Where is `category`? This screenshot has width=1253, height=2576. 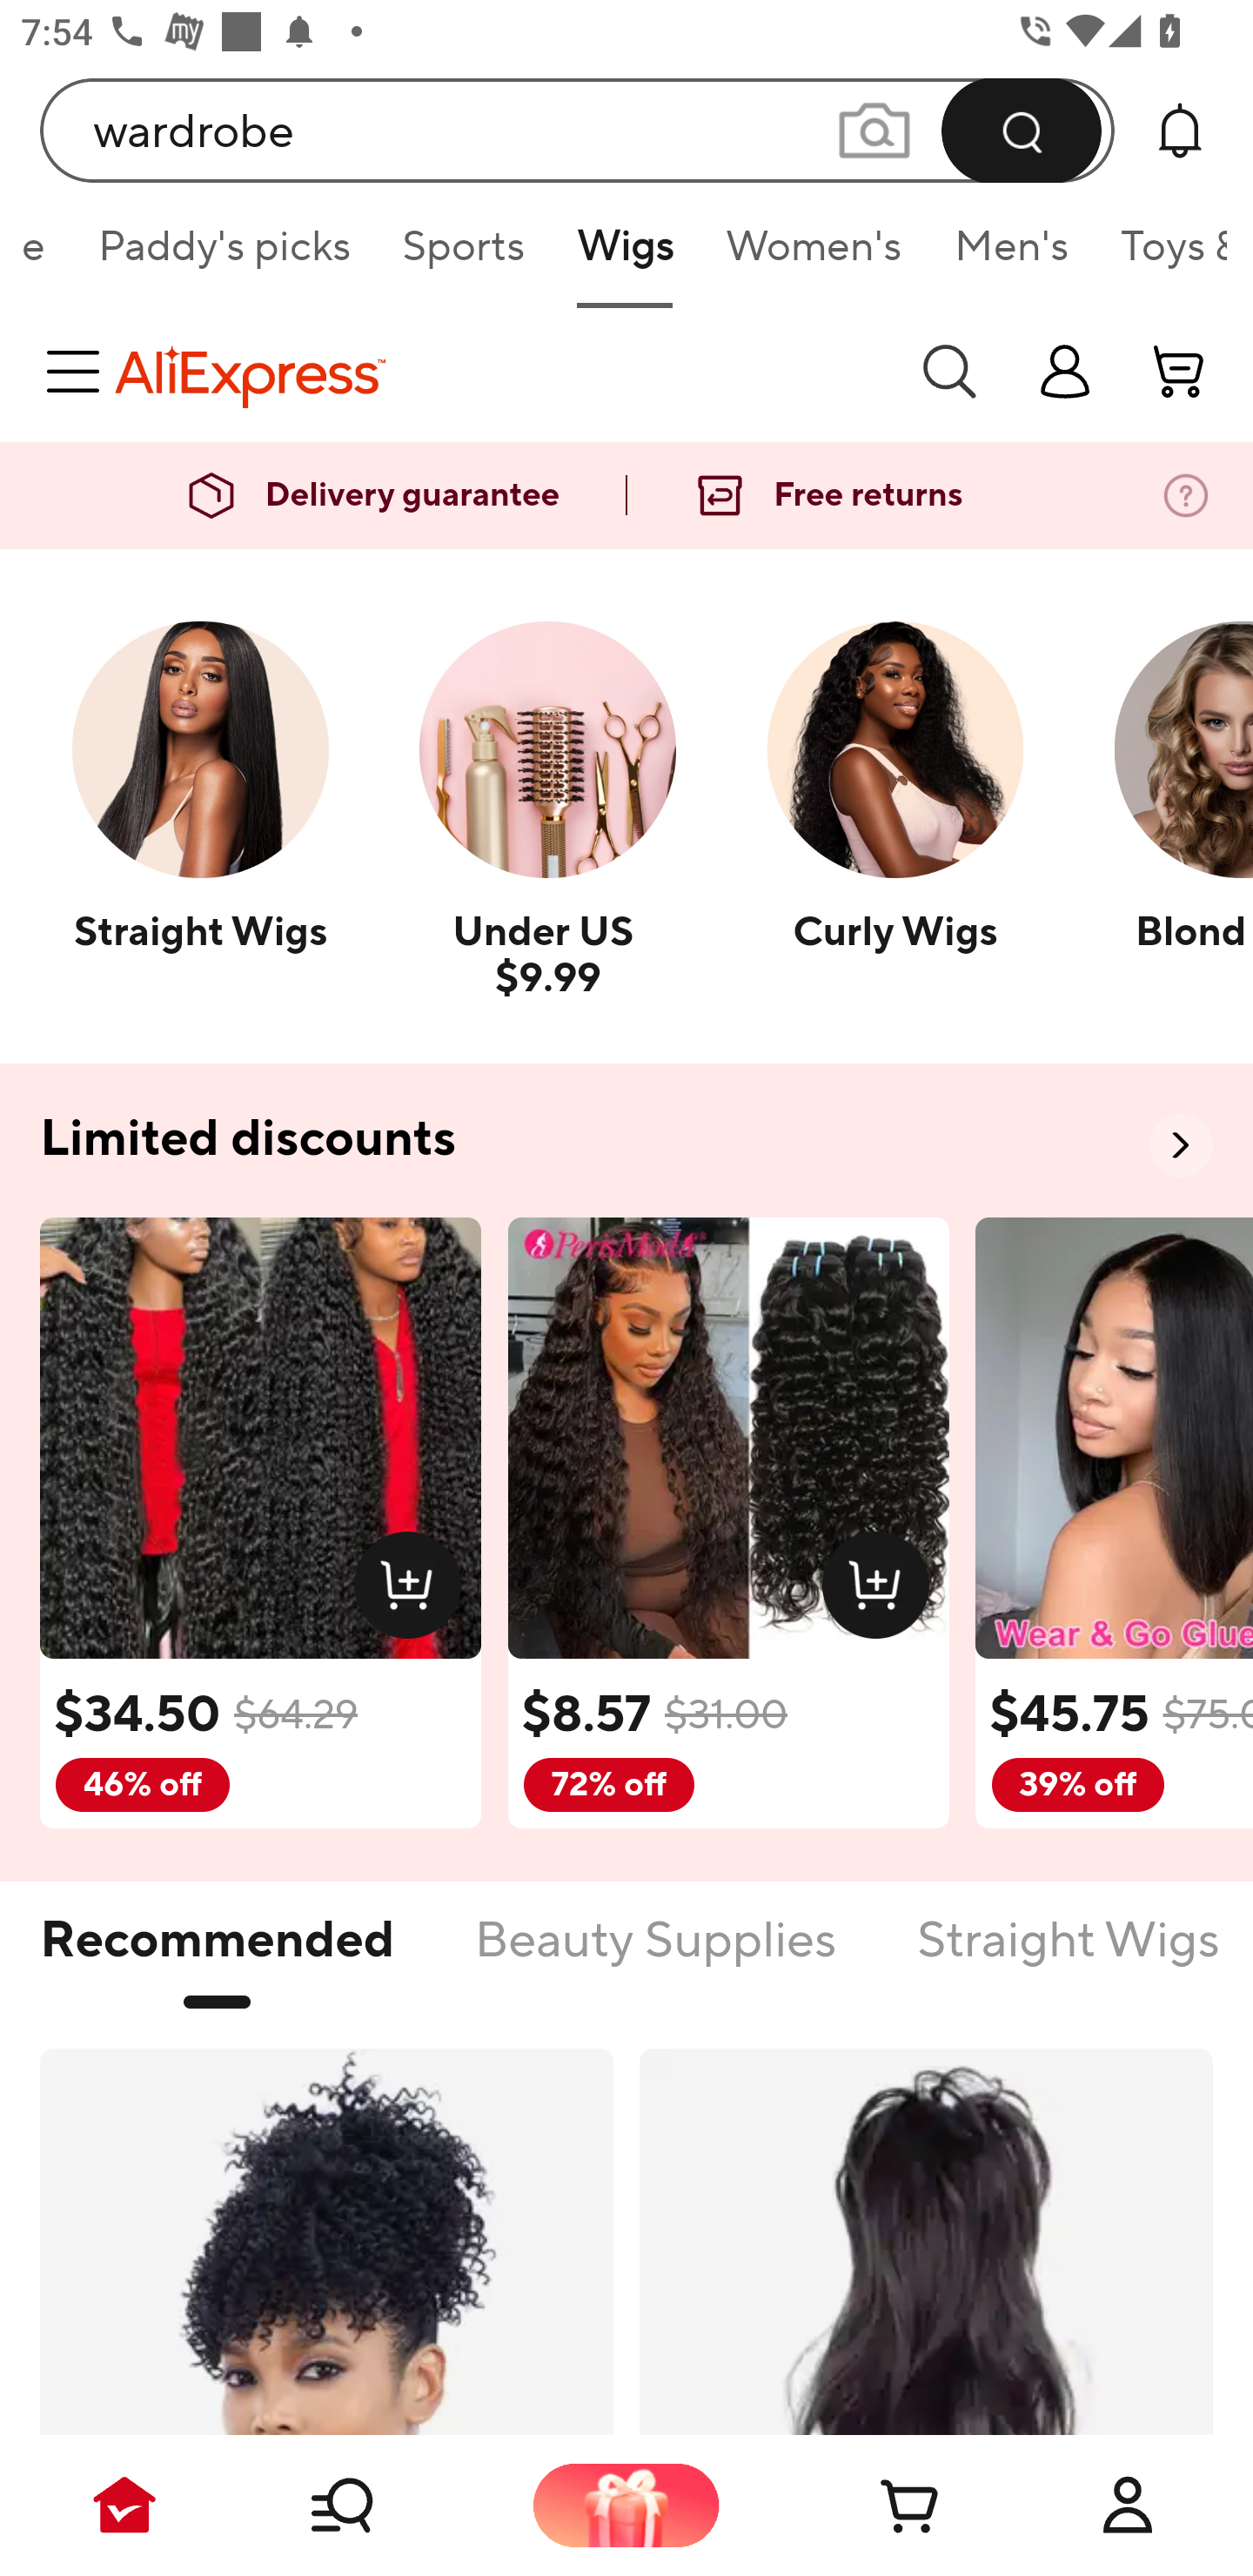
category is located at coordinates (78, 371).